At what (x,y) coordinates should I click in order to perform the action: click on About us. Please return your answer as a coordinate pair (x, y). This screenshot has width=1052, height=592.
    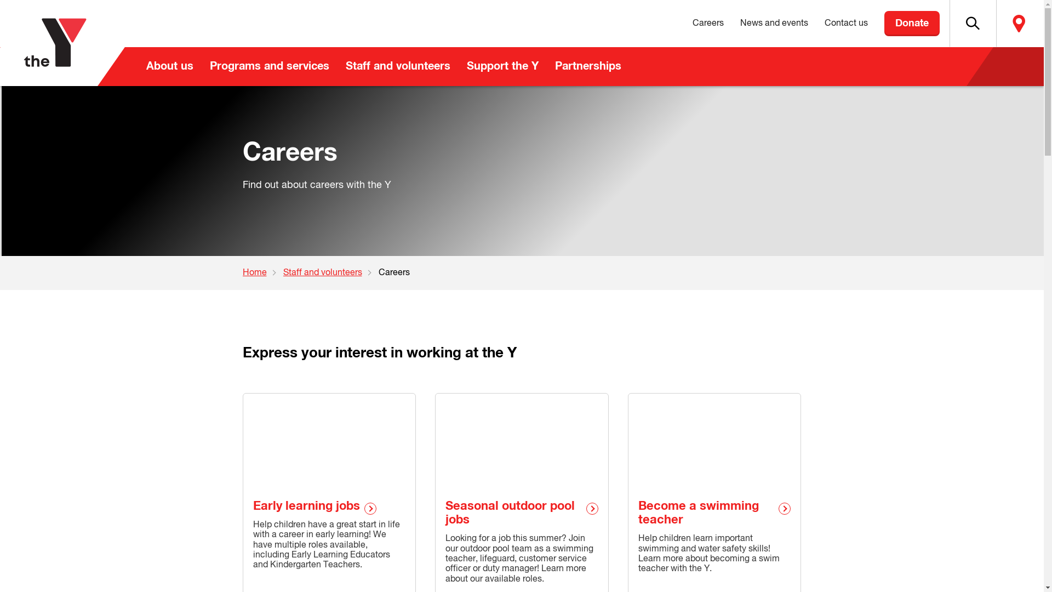
    Looking at the image, I should click on (170, 67).